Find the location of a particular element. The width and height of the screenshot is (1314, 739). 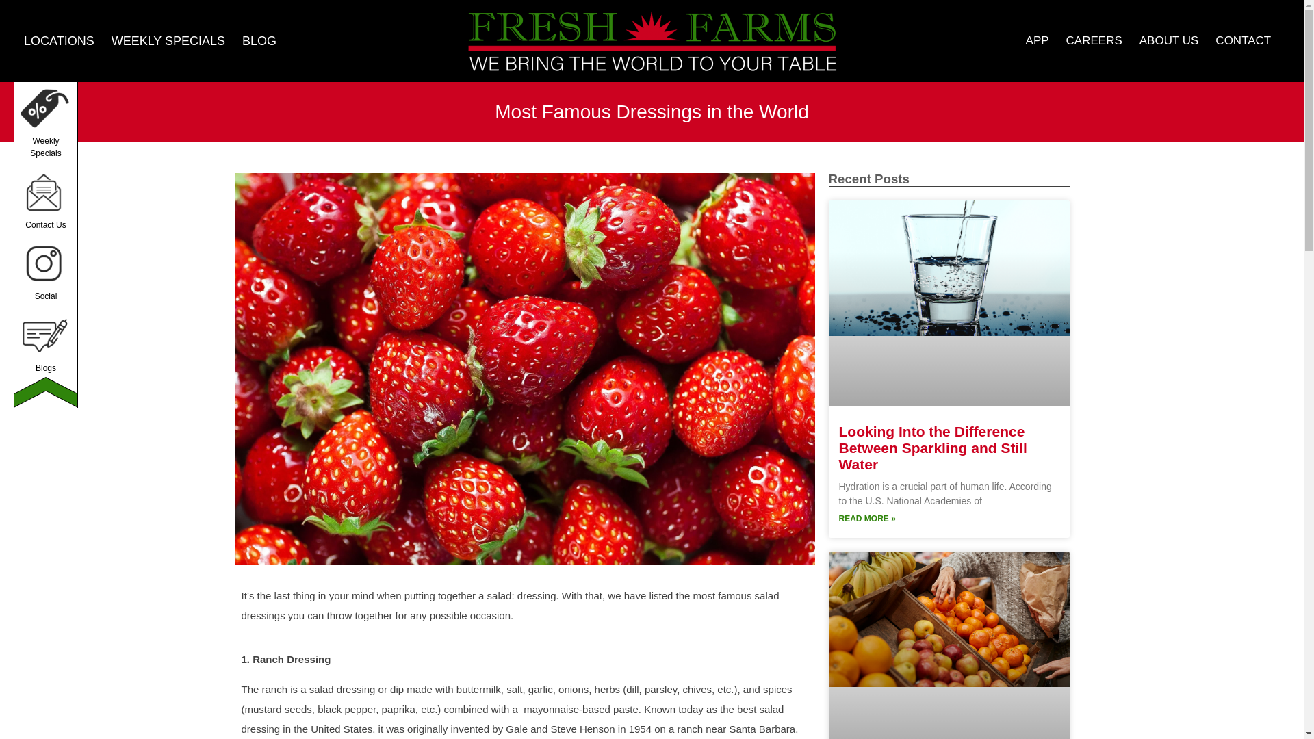

ABOUT US is located at coordinates (1169, 2).